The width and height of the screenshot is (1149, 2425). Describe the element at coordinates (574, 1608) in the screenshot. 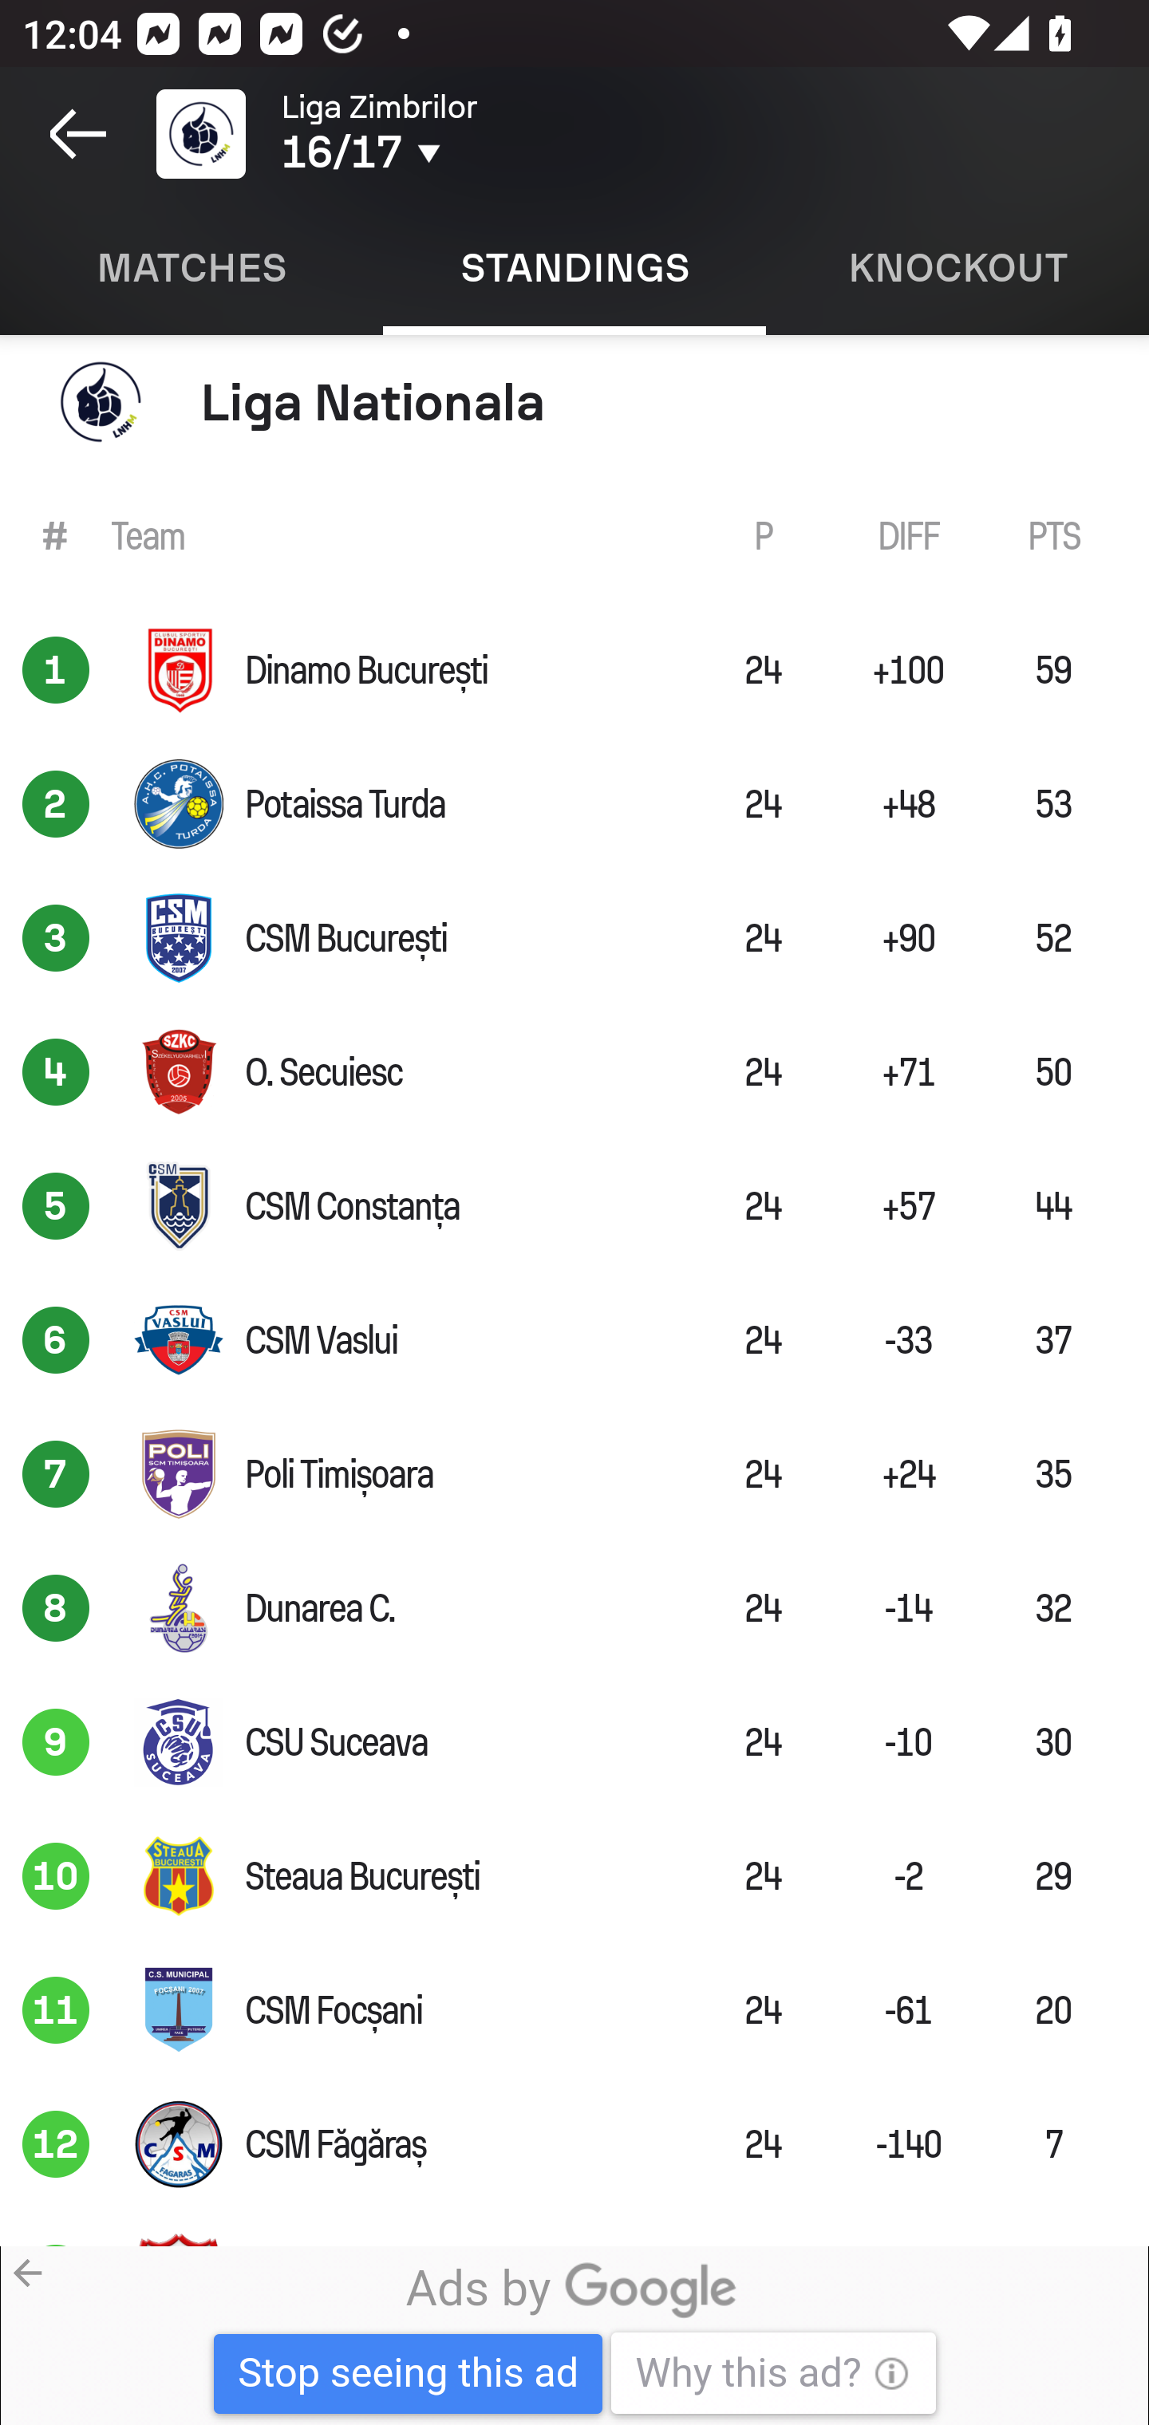

I see `8 Dunarea C. 24 -14 32` at that location.